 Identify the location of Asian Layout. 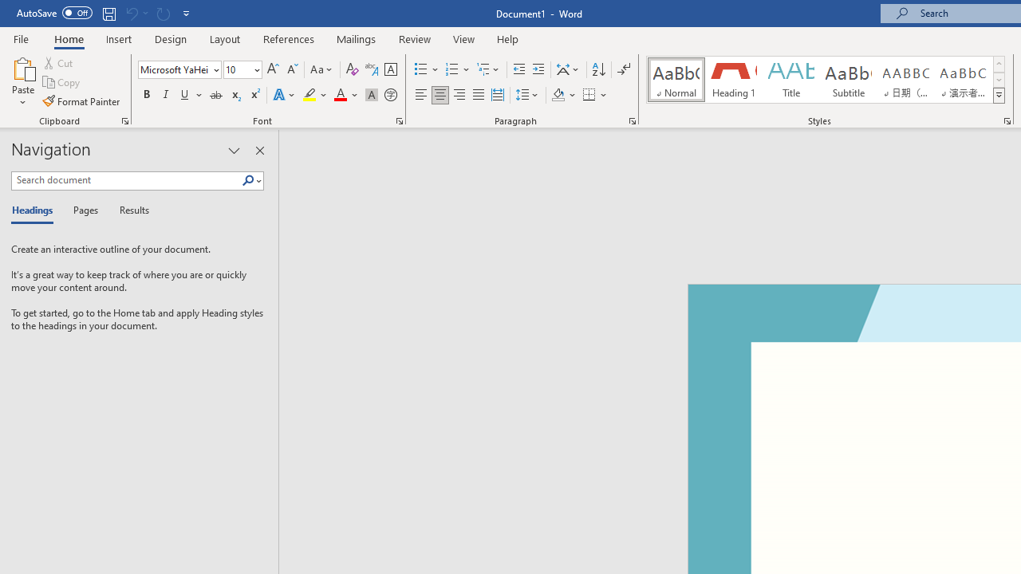
(568, 70).